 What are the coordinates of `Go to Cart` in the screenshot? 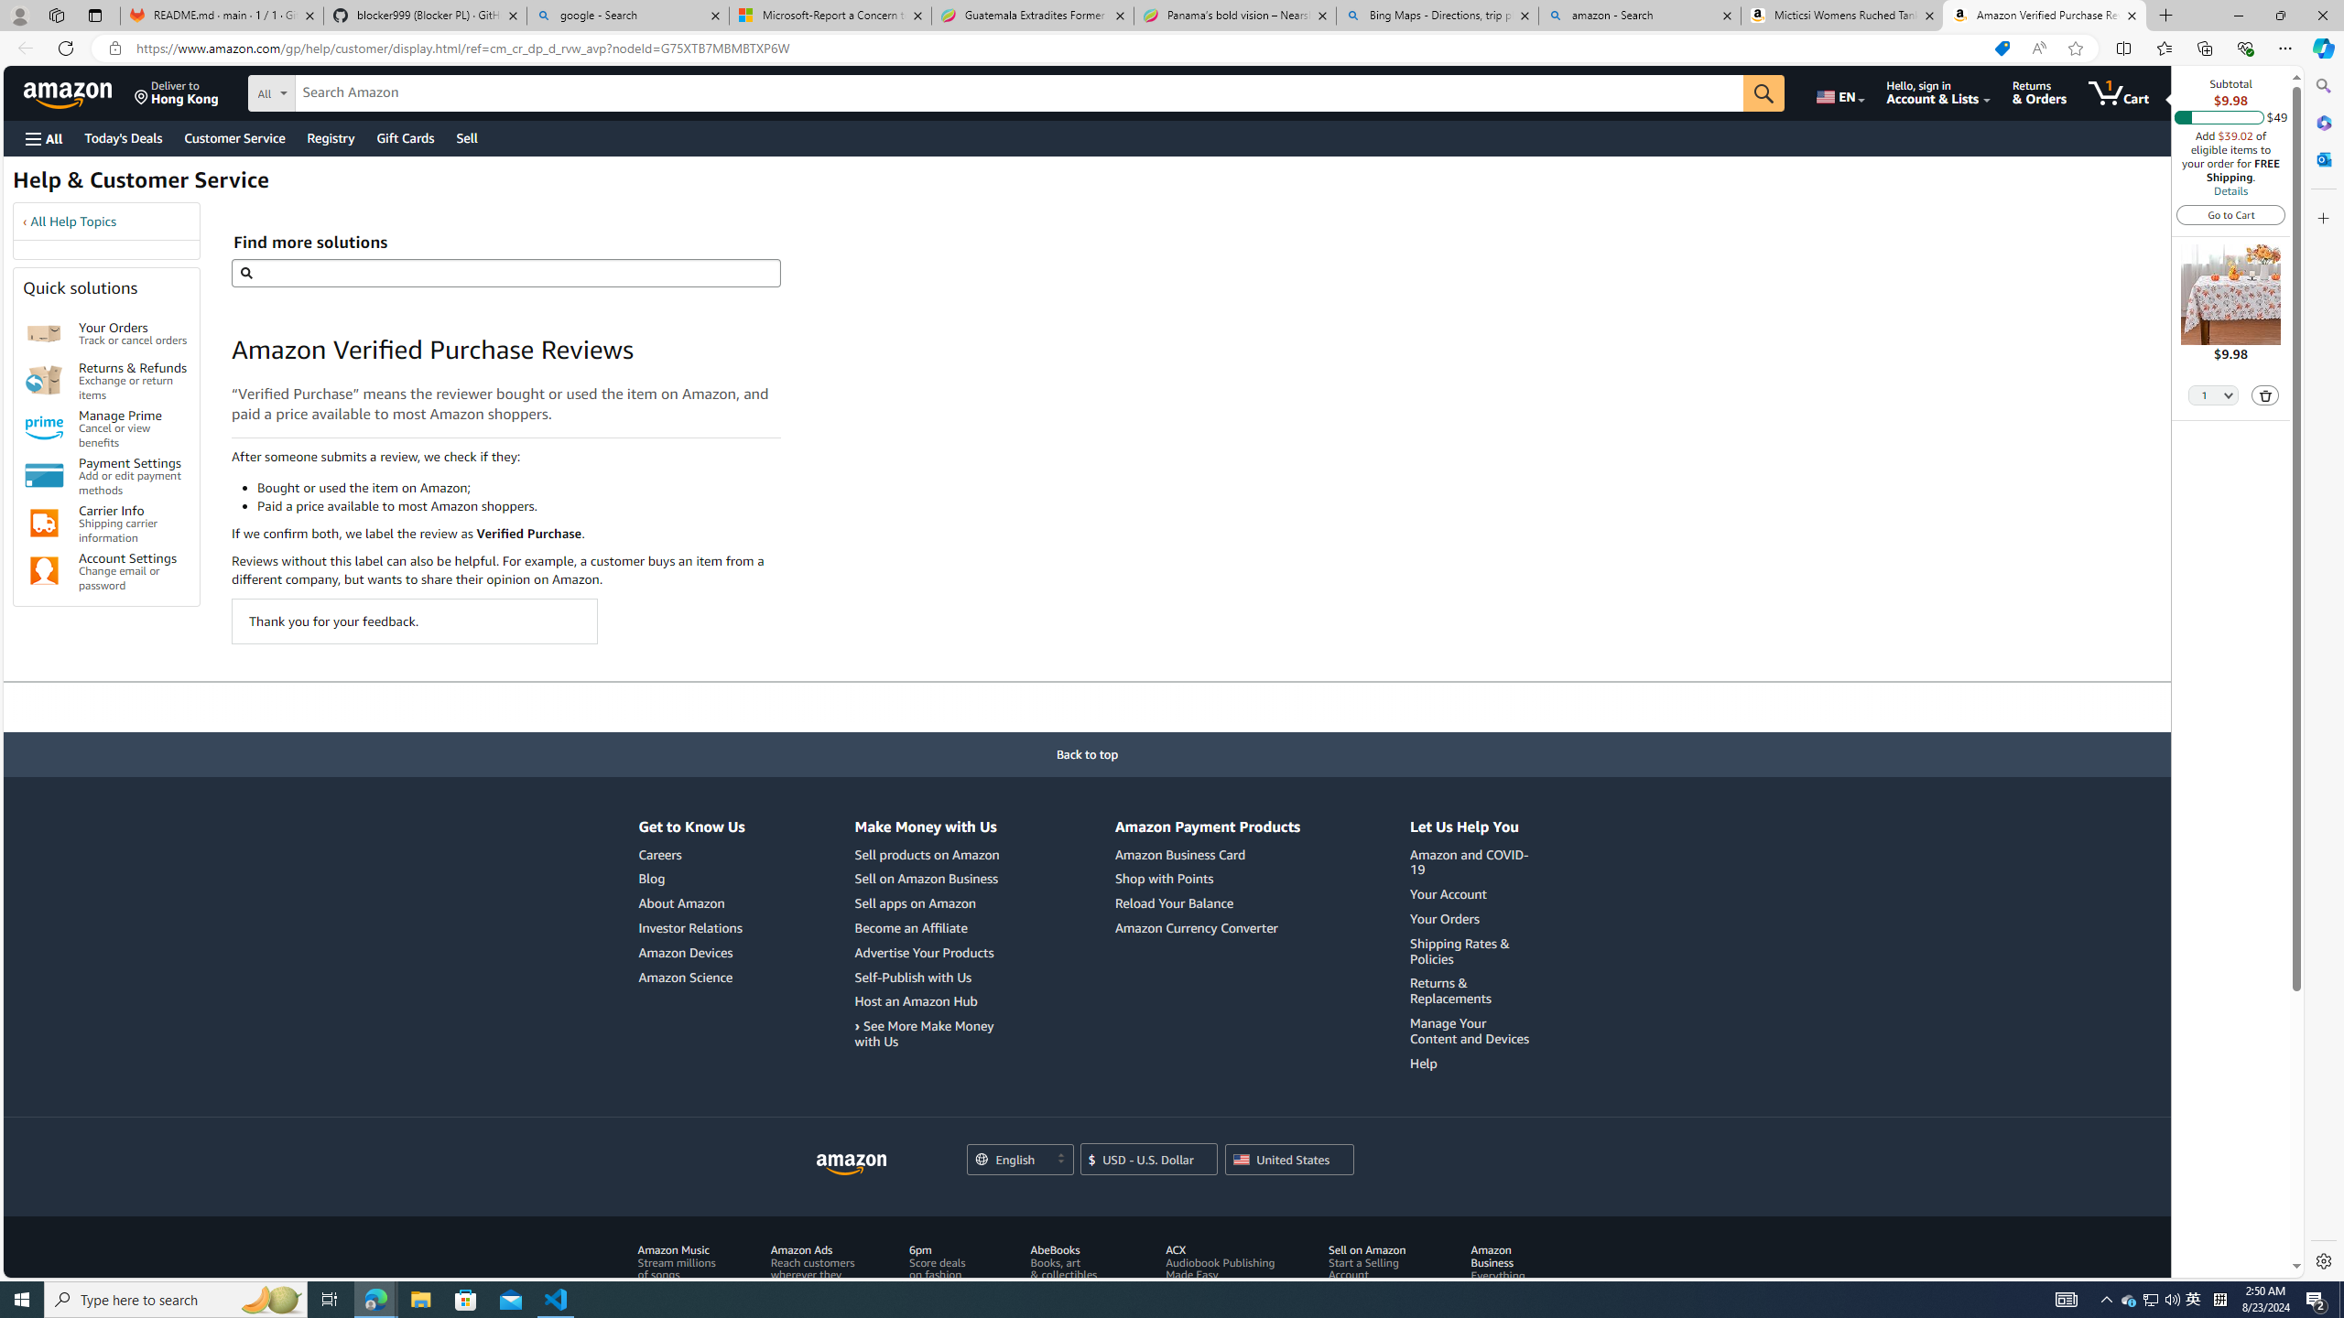 It's located at (2231, 214).